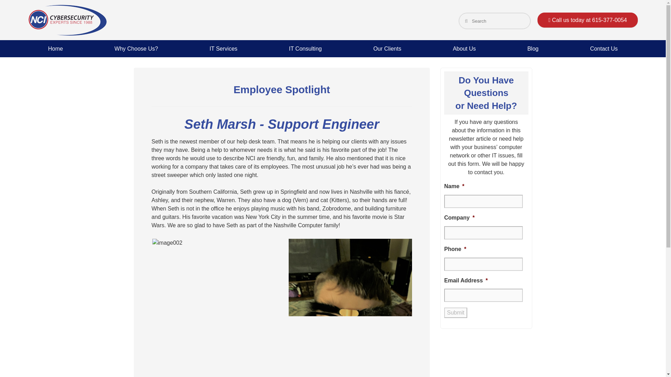  What do you see at coordinates (136, 49) in the screenshot?
I see `Why Choose Us?` at bounding box center [136, 49].